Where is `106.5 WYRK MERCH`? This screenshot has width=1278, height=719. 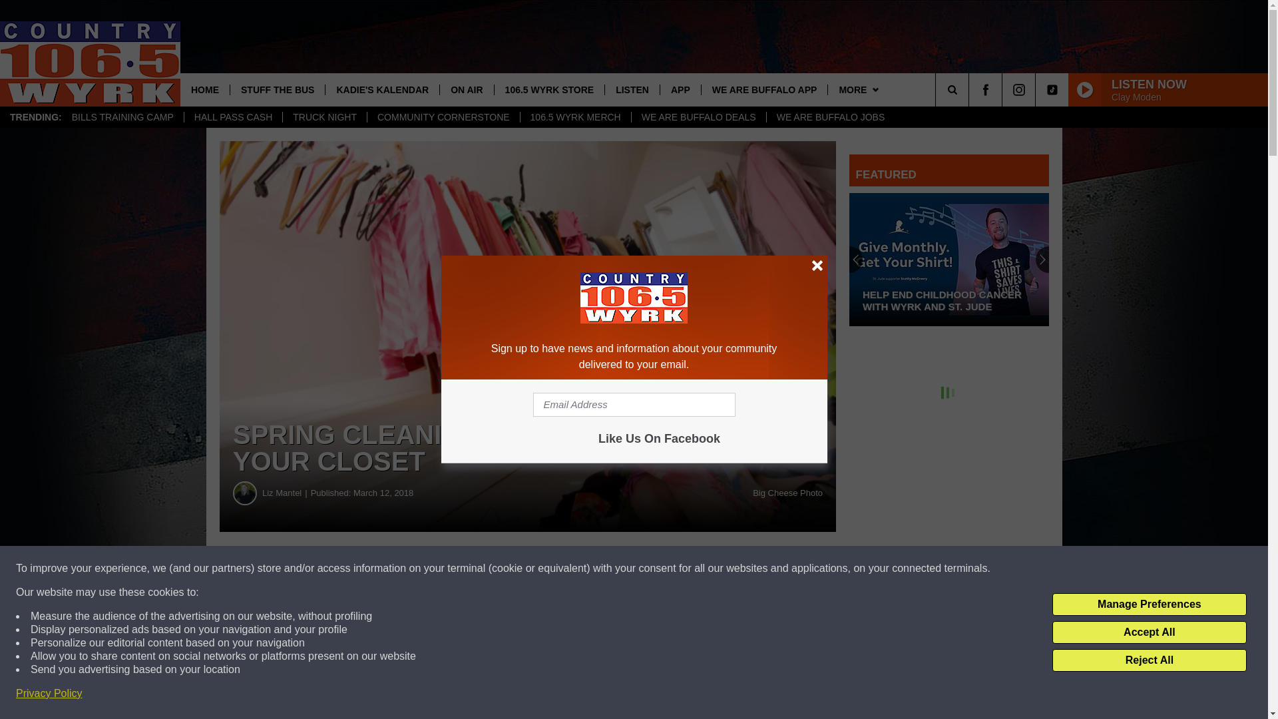 106.5 WYRK MERCH is located at coordinates (575, 117).